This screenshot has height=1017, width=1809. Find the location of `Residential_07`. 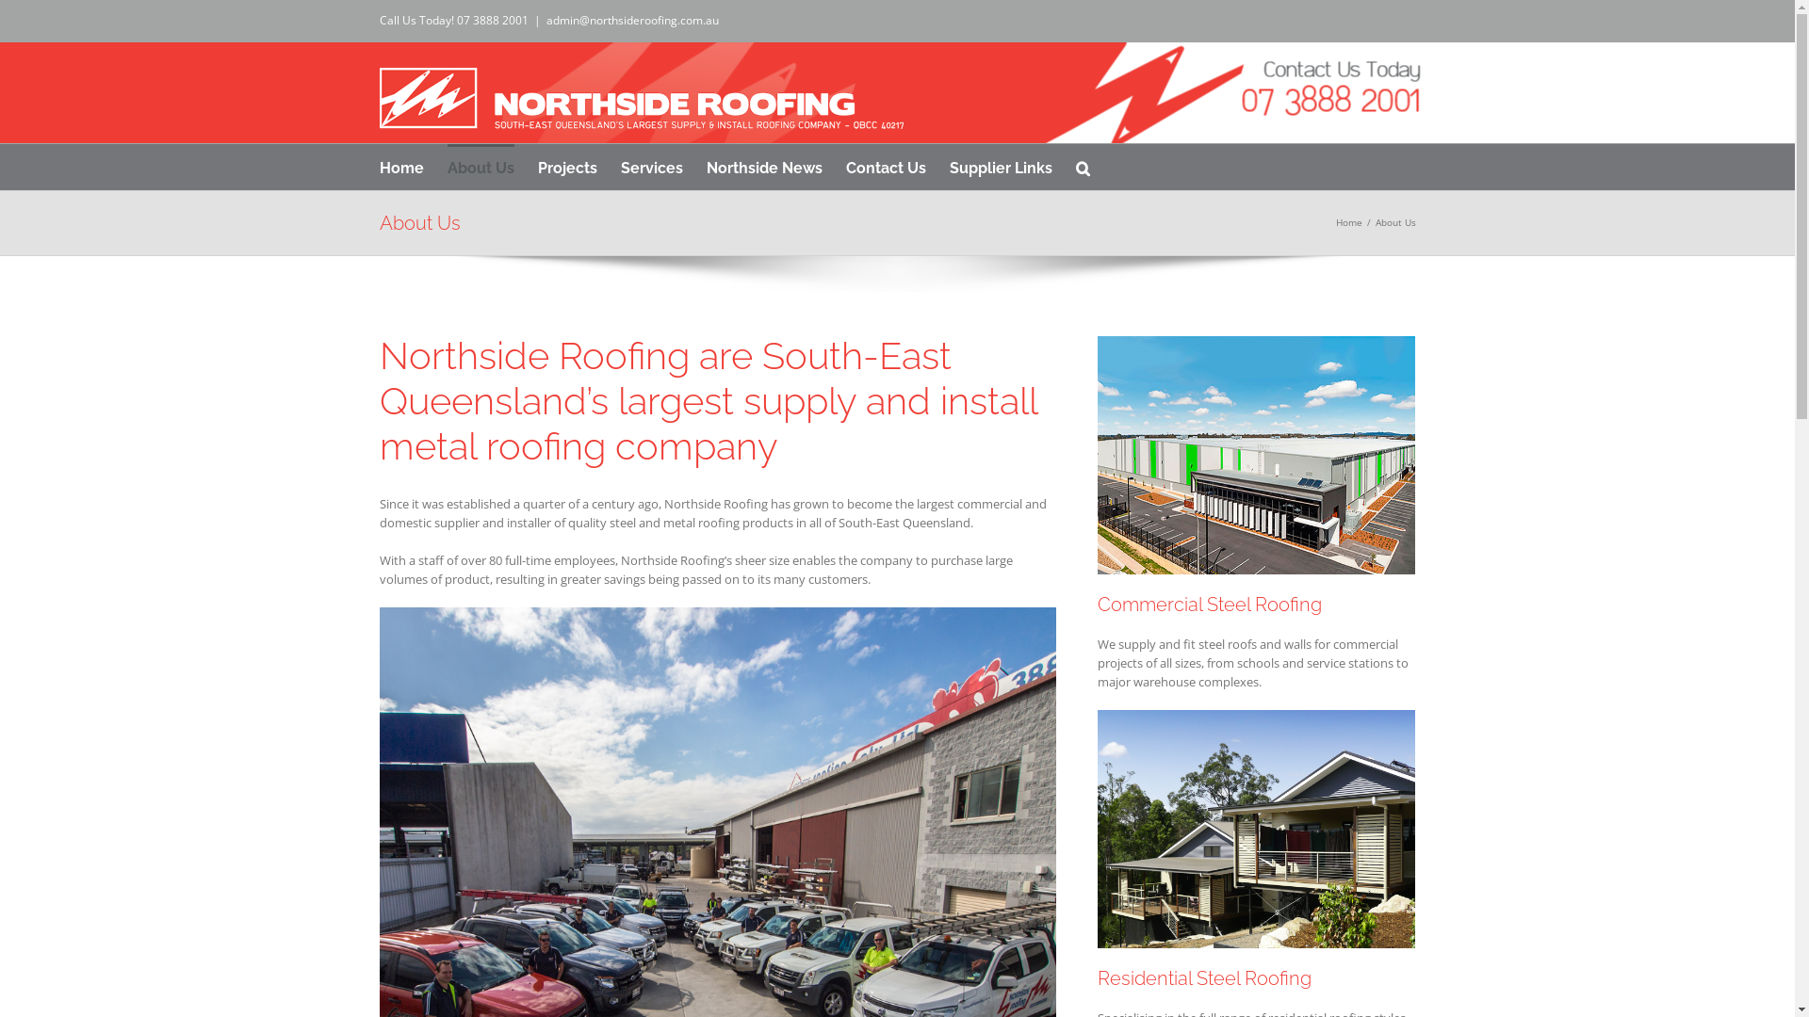

Residential_07 is located at coordinates (1257, 829).